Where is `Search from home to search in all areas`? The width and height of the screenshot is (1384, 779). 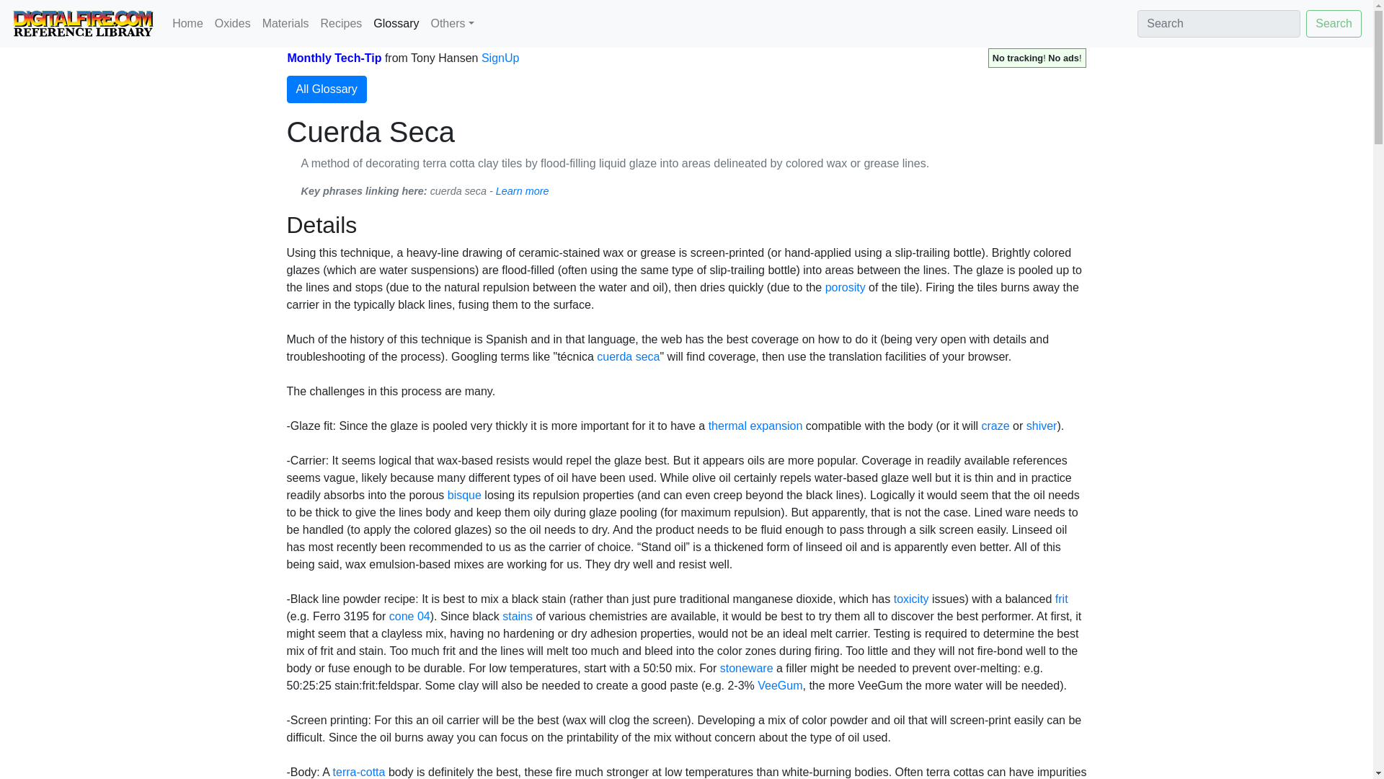
Search from home to search in all areas is located at coordinates (1219, 23).